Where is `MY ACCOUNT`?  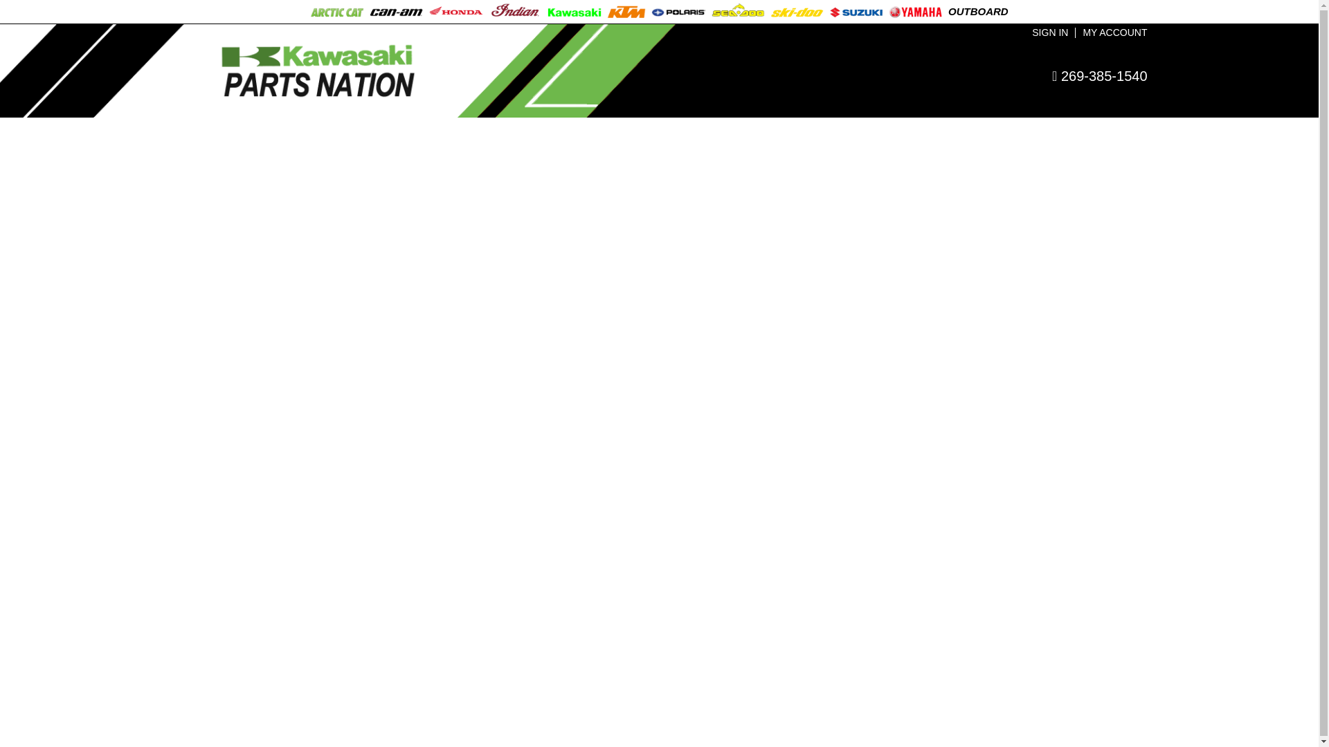 MY ACCOUNT is located at coordinates (1114, 33).